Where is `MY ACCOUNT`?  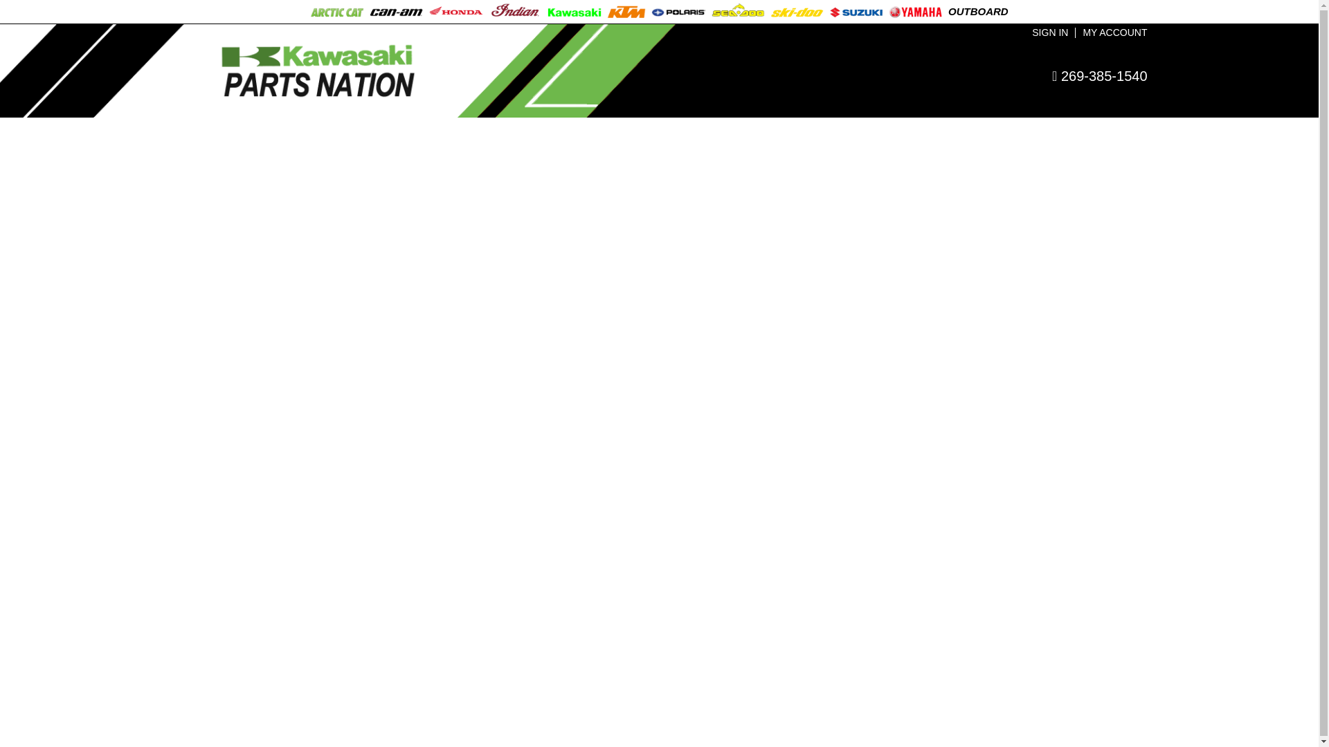 MY ACCOUNT is located at coordinates (1114, 33).